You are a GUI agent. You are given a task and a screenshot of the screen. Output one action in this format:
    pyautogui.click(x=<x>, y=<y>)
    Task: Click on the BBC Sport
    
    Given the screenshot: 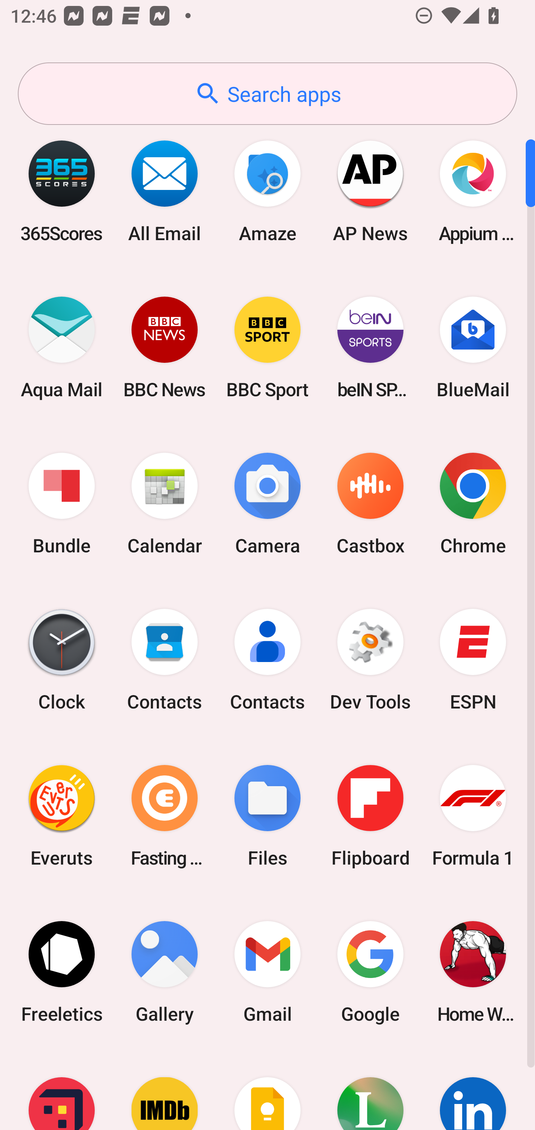 What is the action you would take?
    pyautogui.click(x=267, y=347)
    